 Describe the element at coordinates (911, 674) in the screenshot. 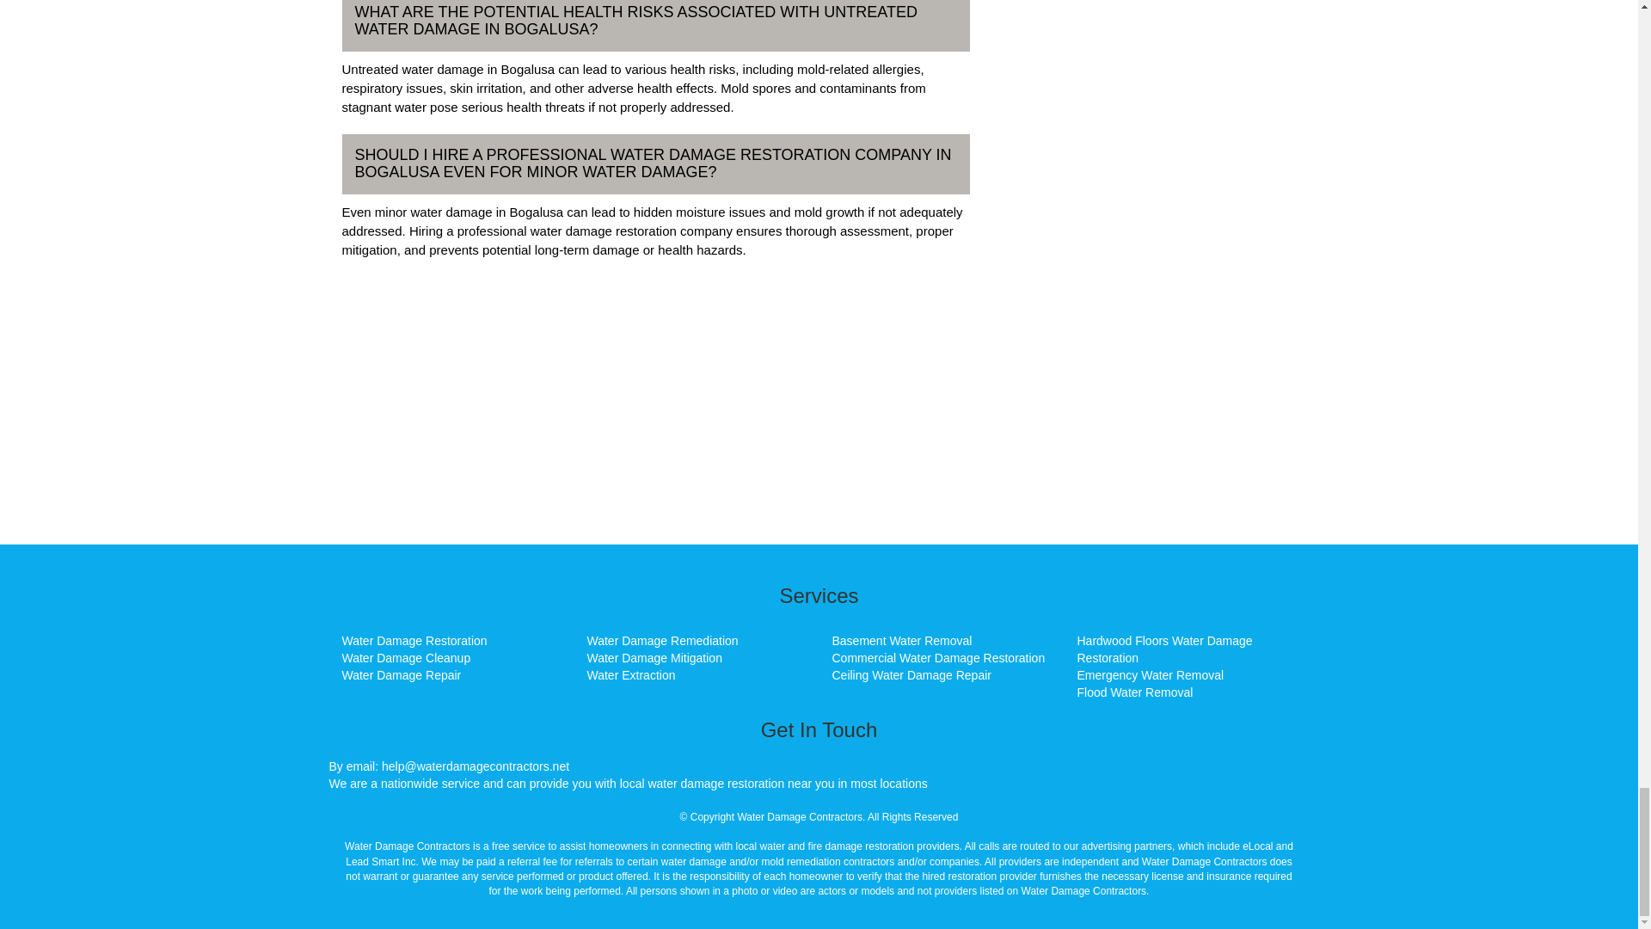

I see `Ceiling Water Damage Repair` at that location.